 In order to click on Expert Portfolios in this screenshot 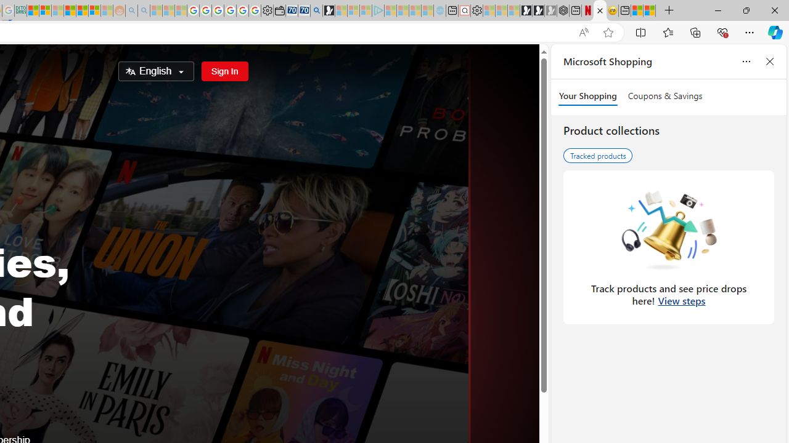, I will do `click(69, 11)`.